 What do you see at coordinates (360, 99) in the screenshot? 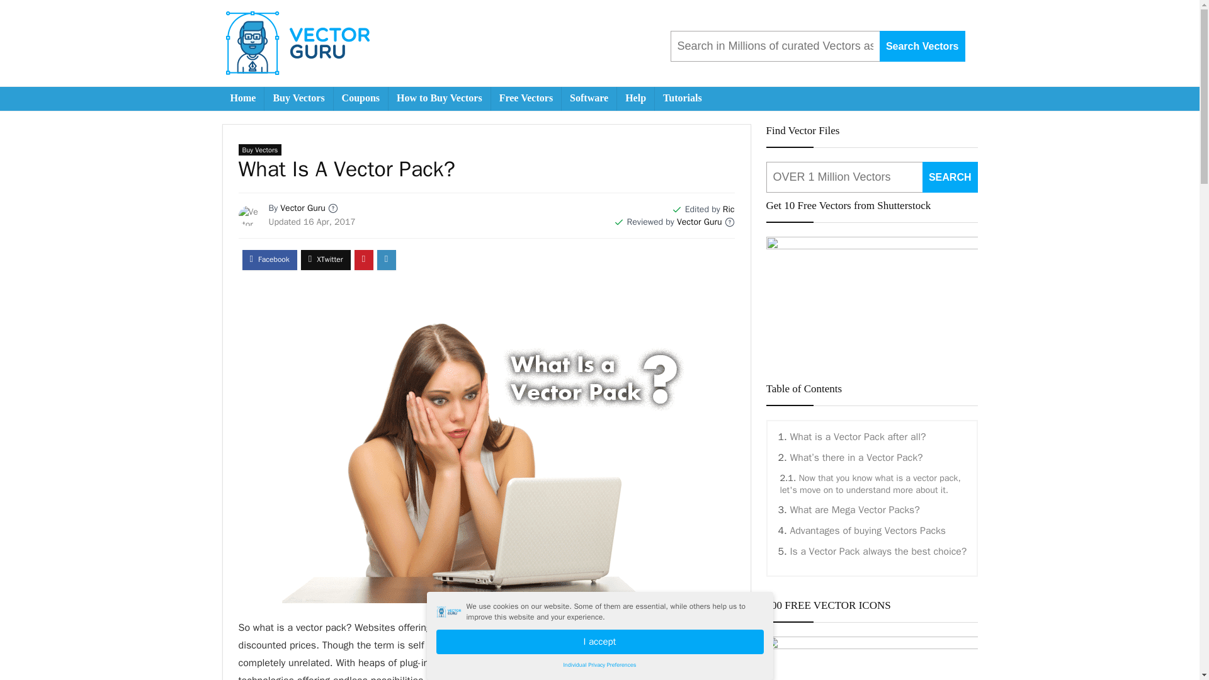
I see `Coupons` at bounding box center [360, 99].